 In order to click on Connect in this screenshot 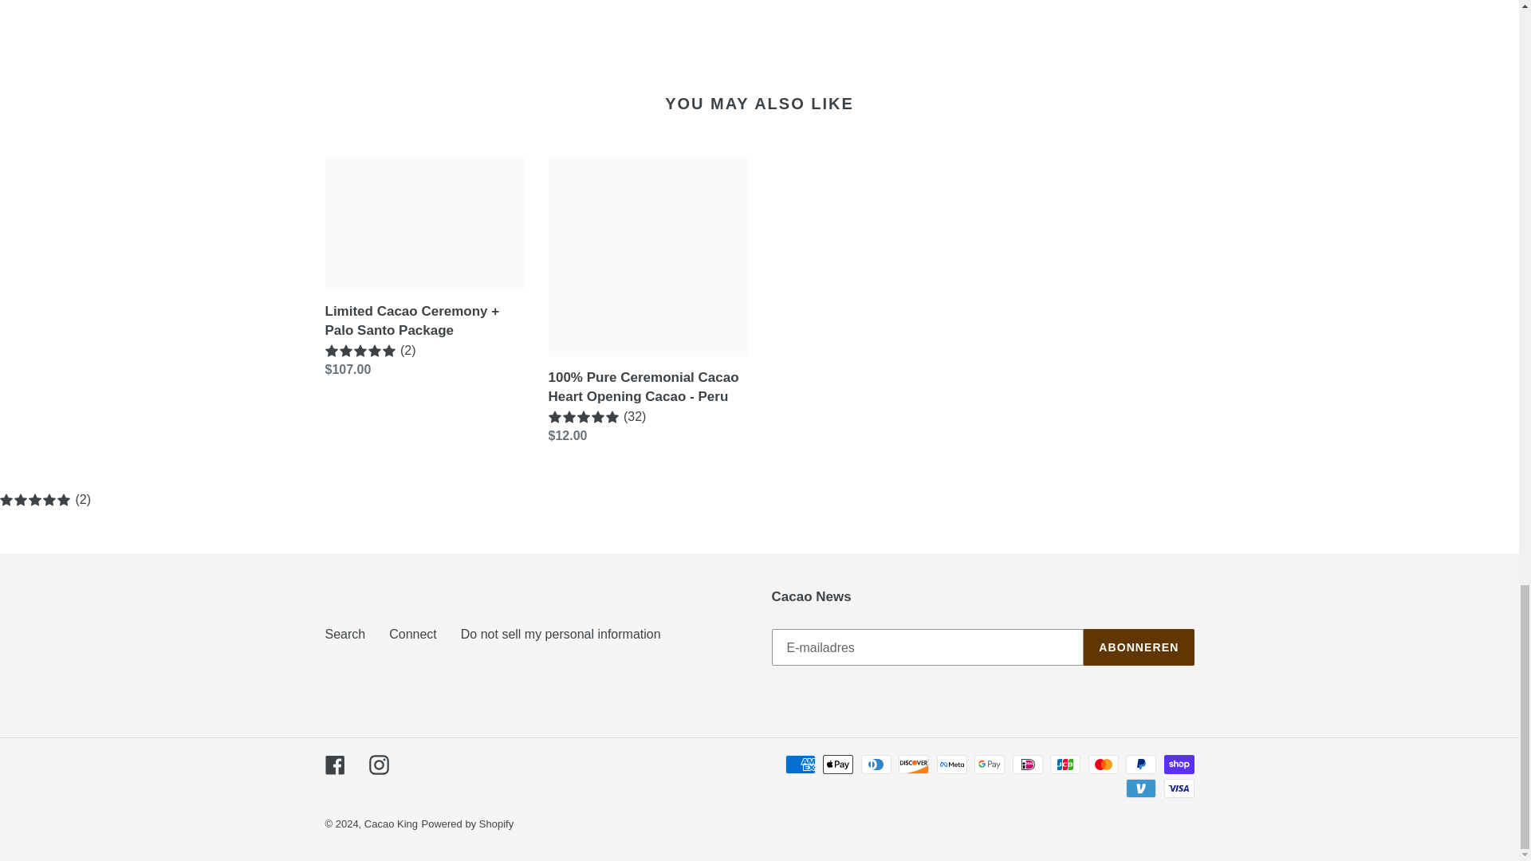, I will do `click(412, 634)`.